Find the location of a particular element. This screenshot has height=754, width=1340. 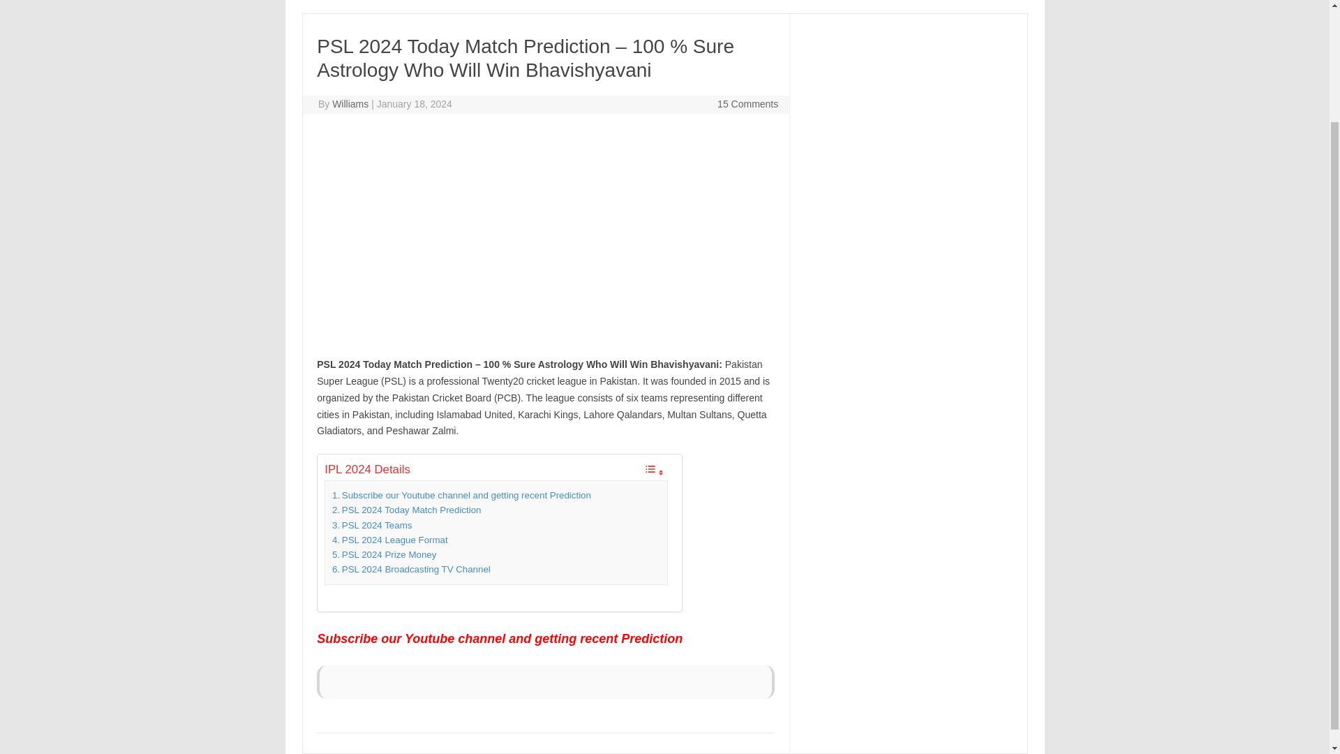

Williams is located at coordinates (350, 103).